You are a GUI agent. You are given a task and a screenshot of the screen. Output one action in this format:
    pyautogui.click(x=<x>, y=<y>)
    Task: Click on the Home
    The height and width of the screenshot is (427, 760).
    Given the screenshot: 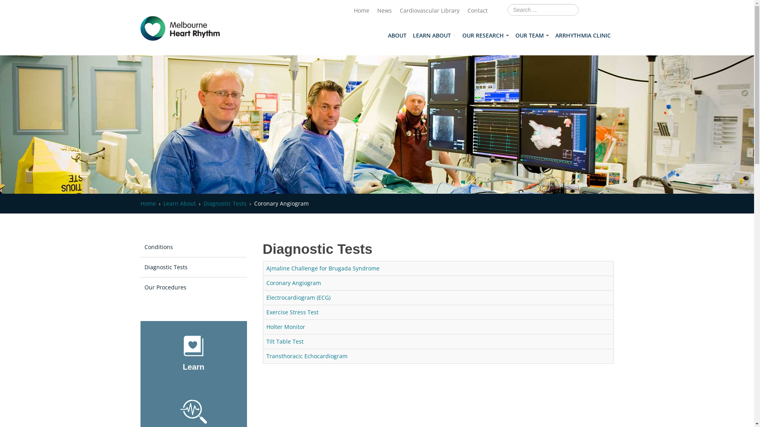 What is the action you would take?
    pyautogui.click(x=362, y=11)
    